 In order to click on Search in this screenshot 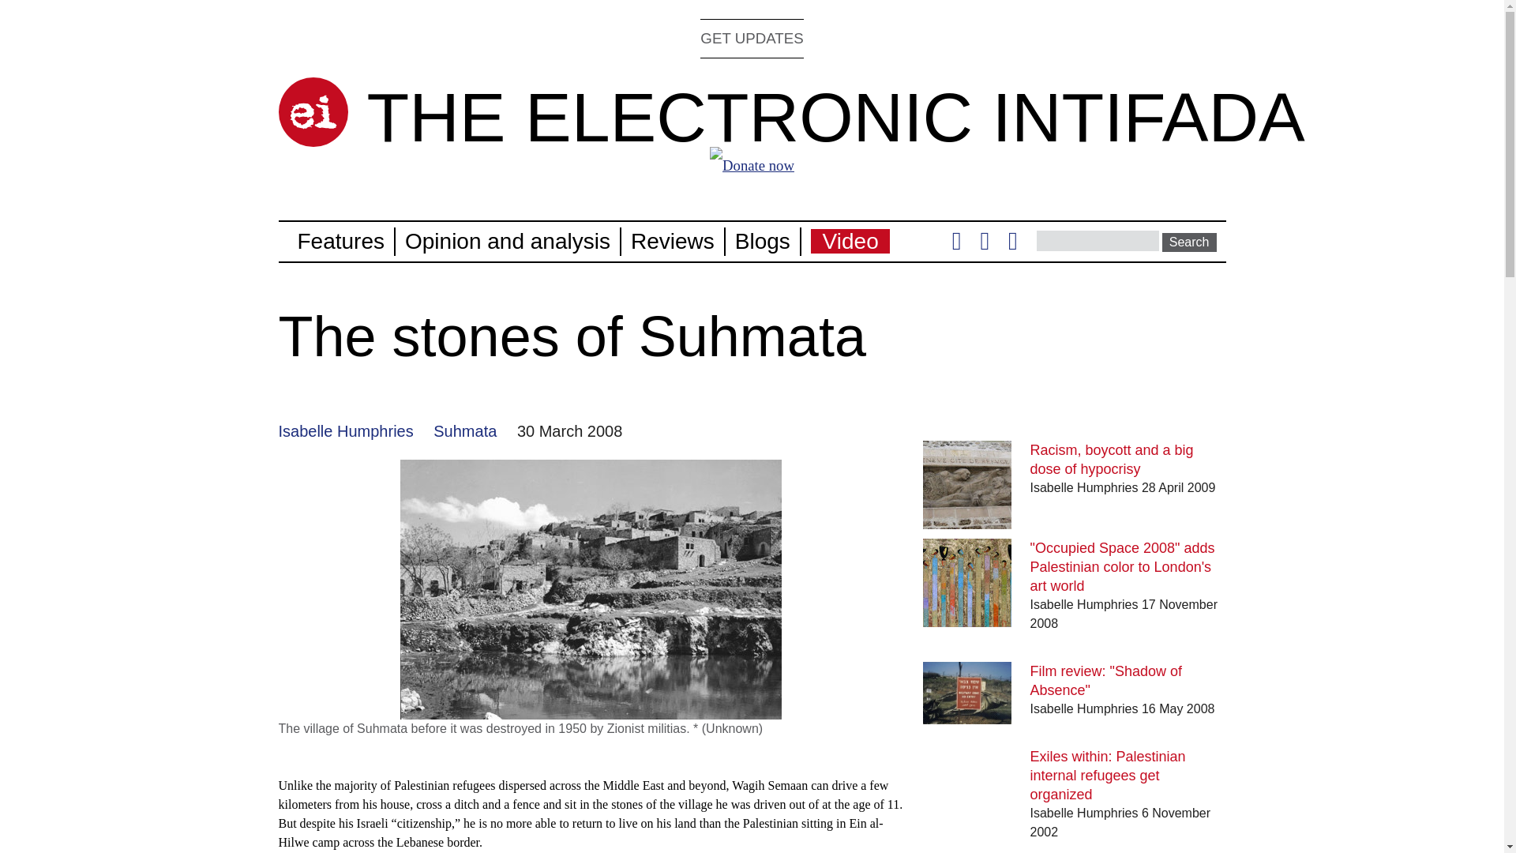, I will do `click(1189, 242)`.